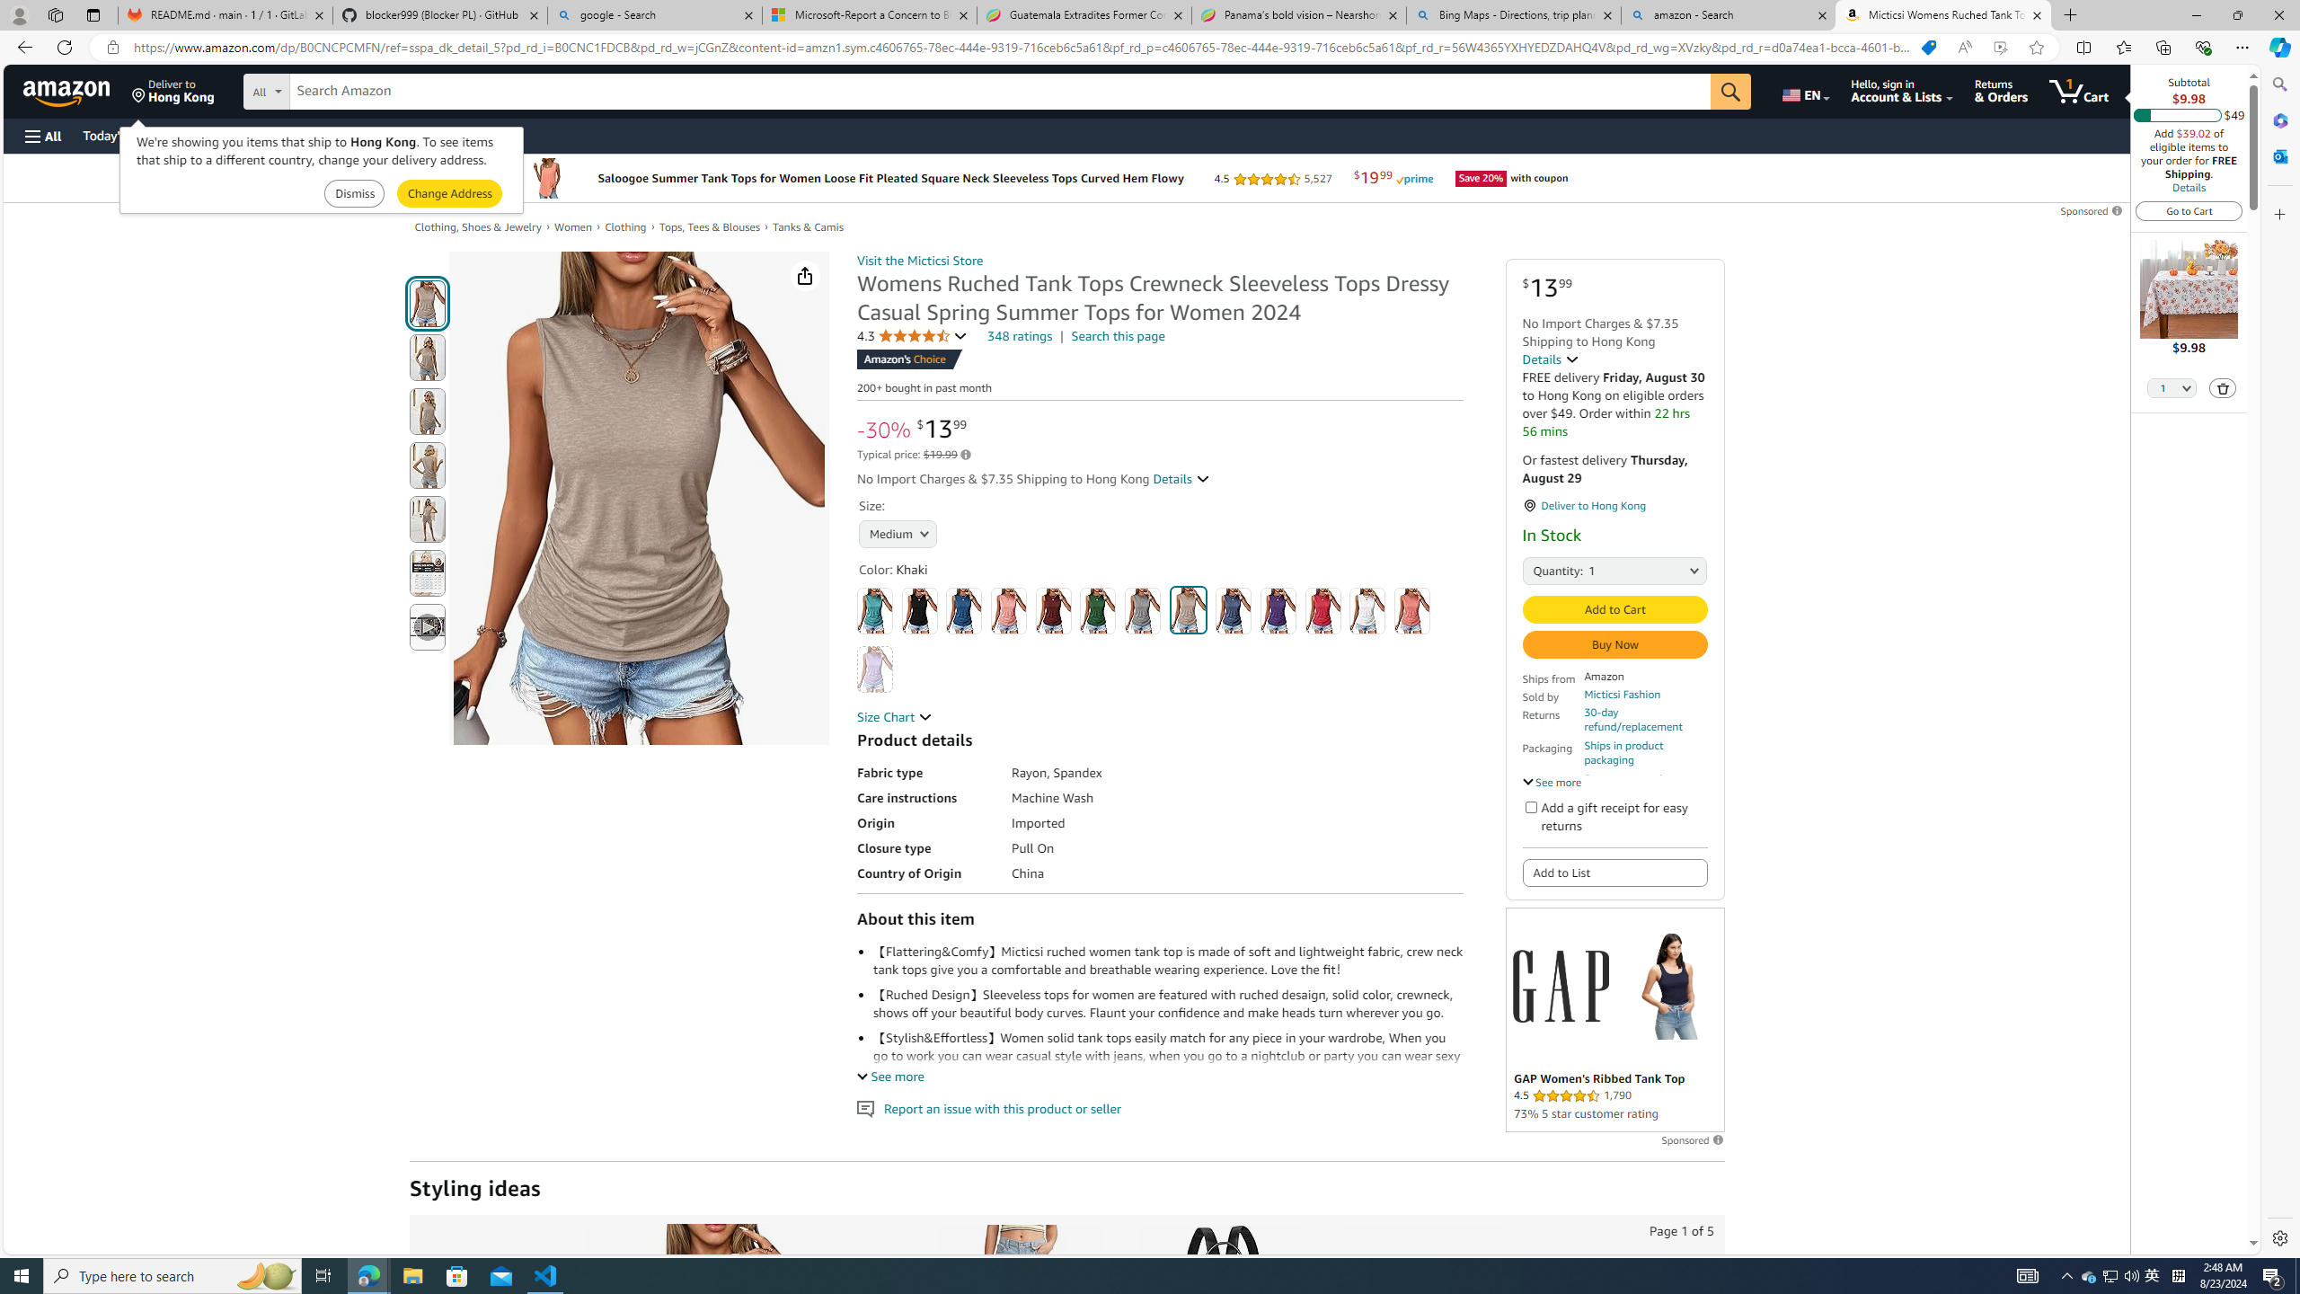  I want to click on Change Address, so click(449, 194).